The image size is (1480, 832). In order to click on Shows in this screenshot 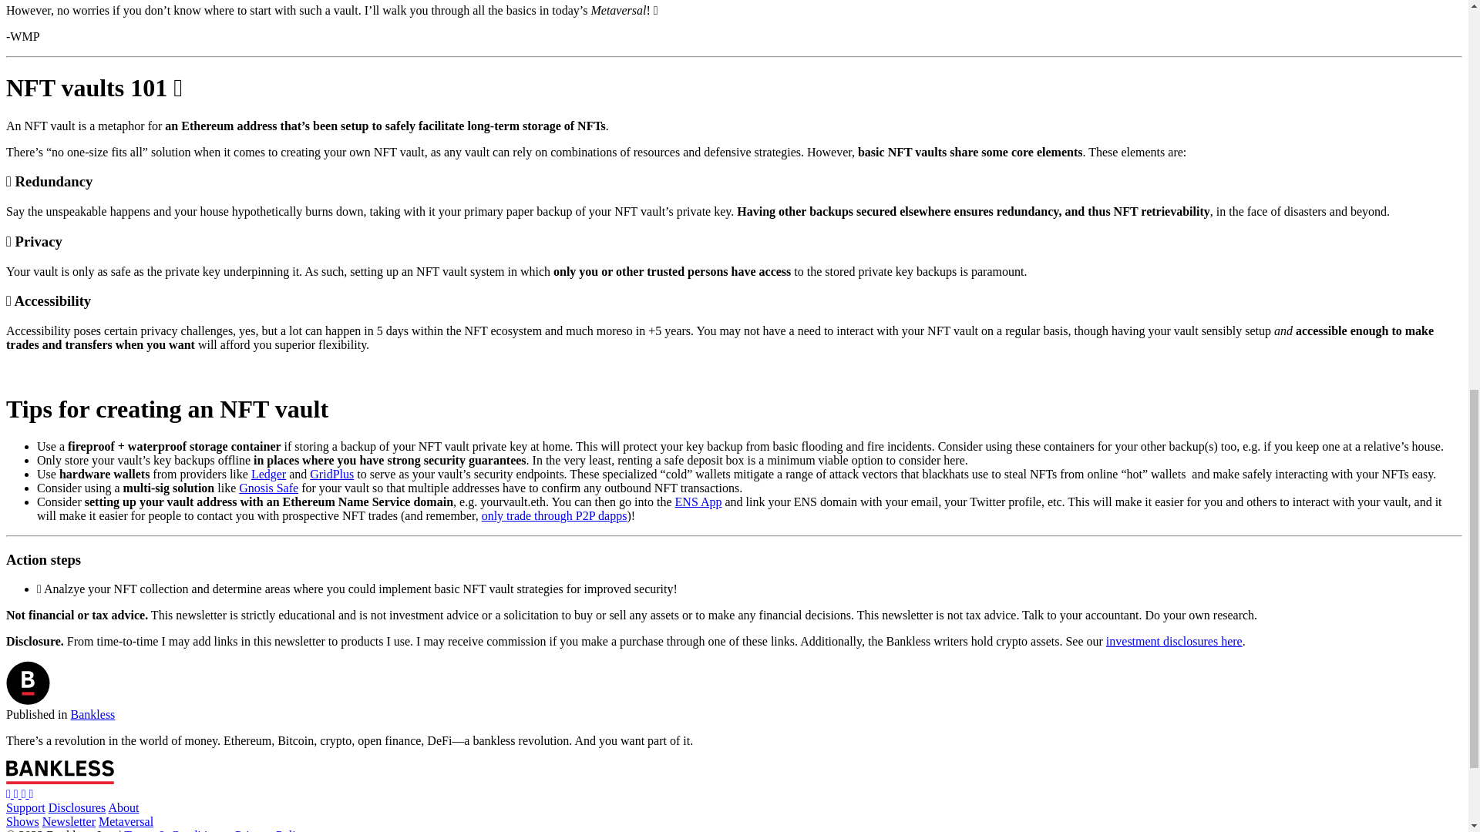, I will do `click(22, 821)`.